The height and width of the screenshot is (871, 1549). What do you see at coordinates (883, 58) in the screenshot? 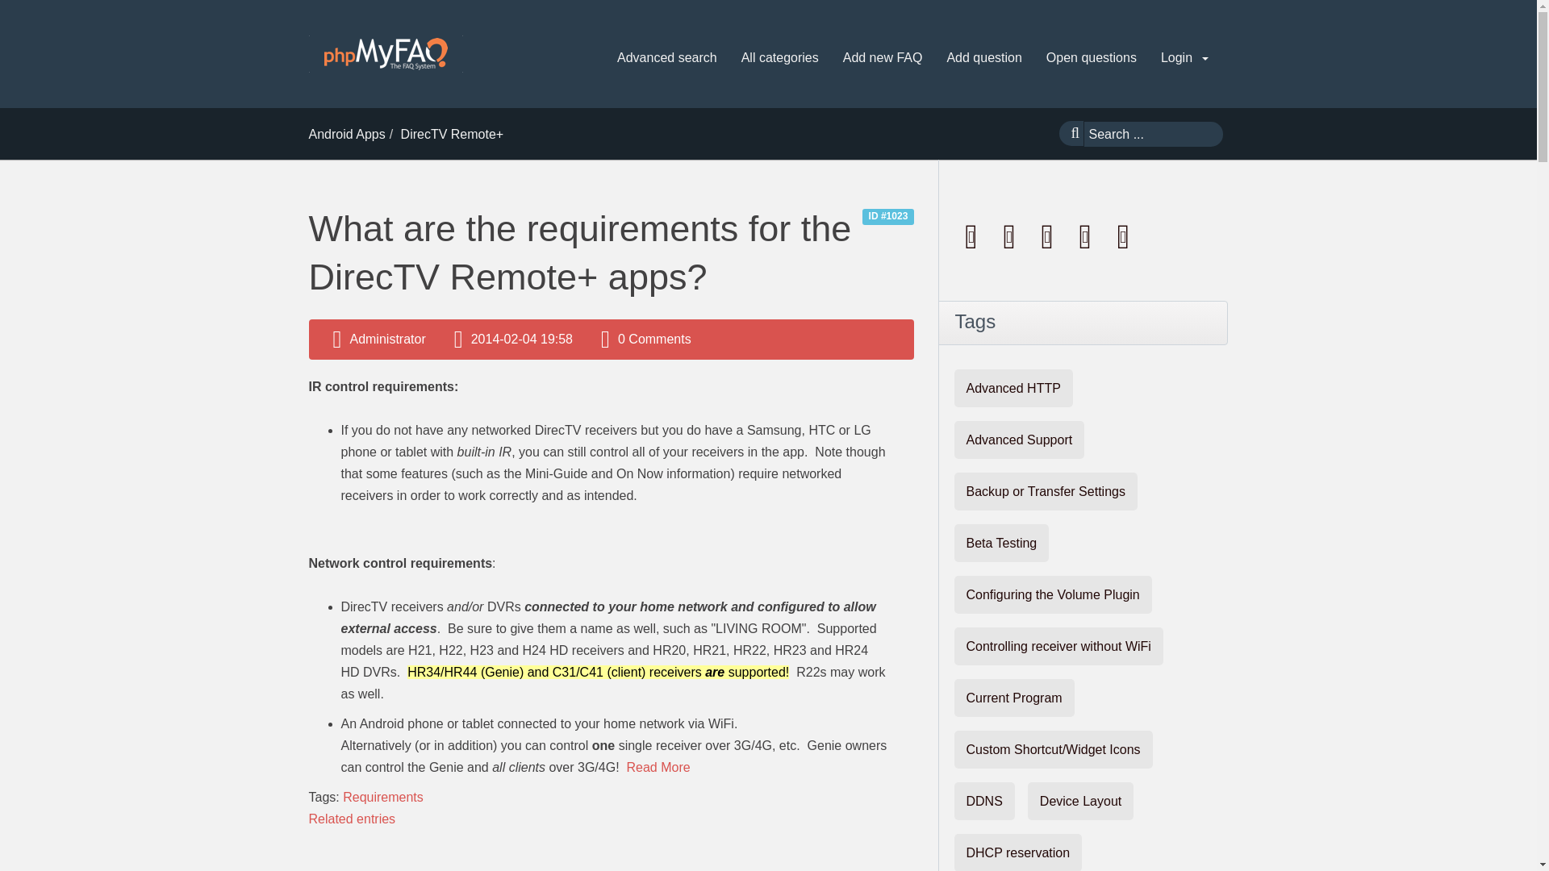
I see `Add new FAQ` at bounding box center [883, 58].